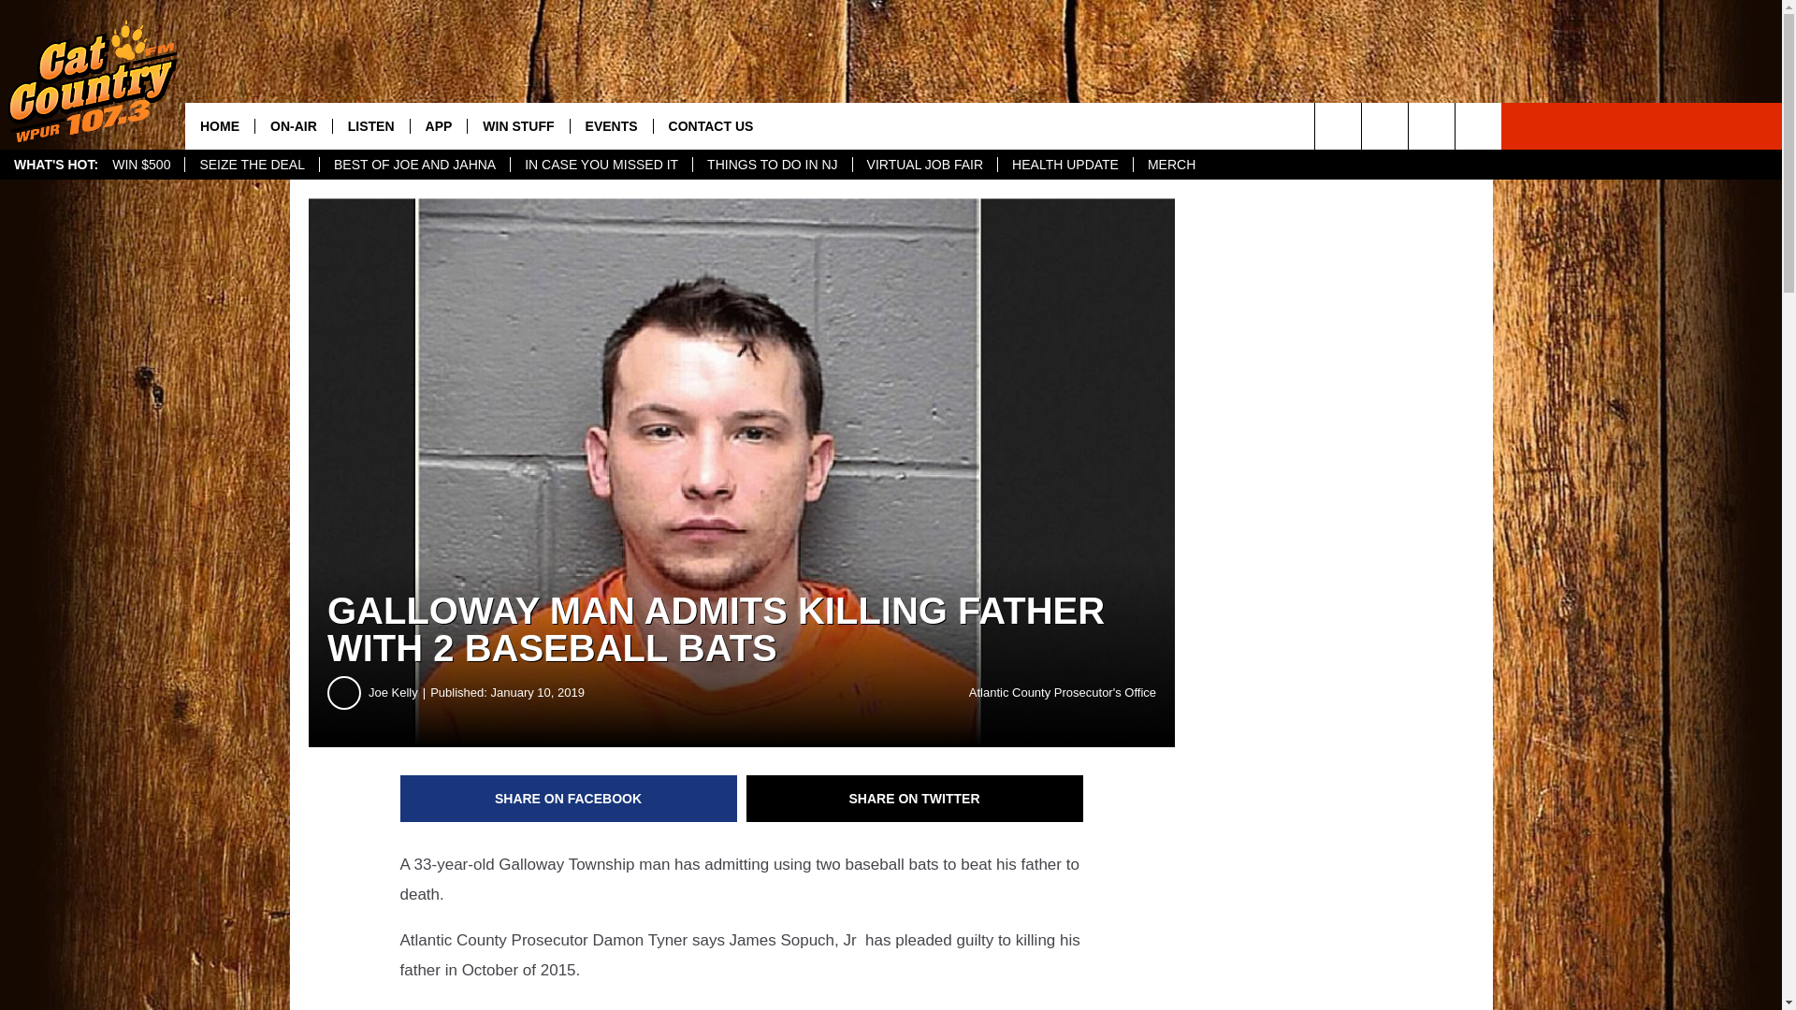  I want to click on ON-AIR, so click(294, 125).